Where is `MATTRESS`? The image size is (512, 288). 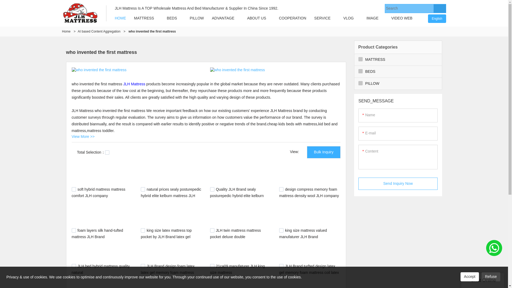
MATTRESS is located at coordinates (144, 18).